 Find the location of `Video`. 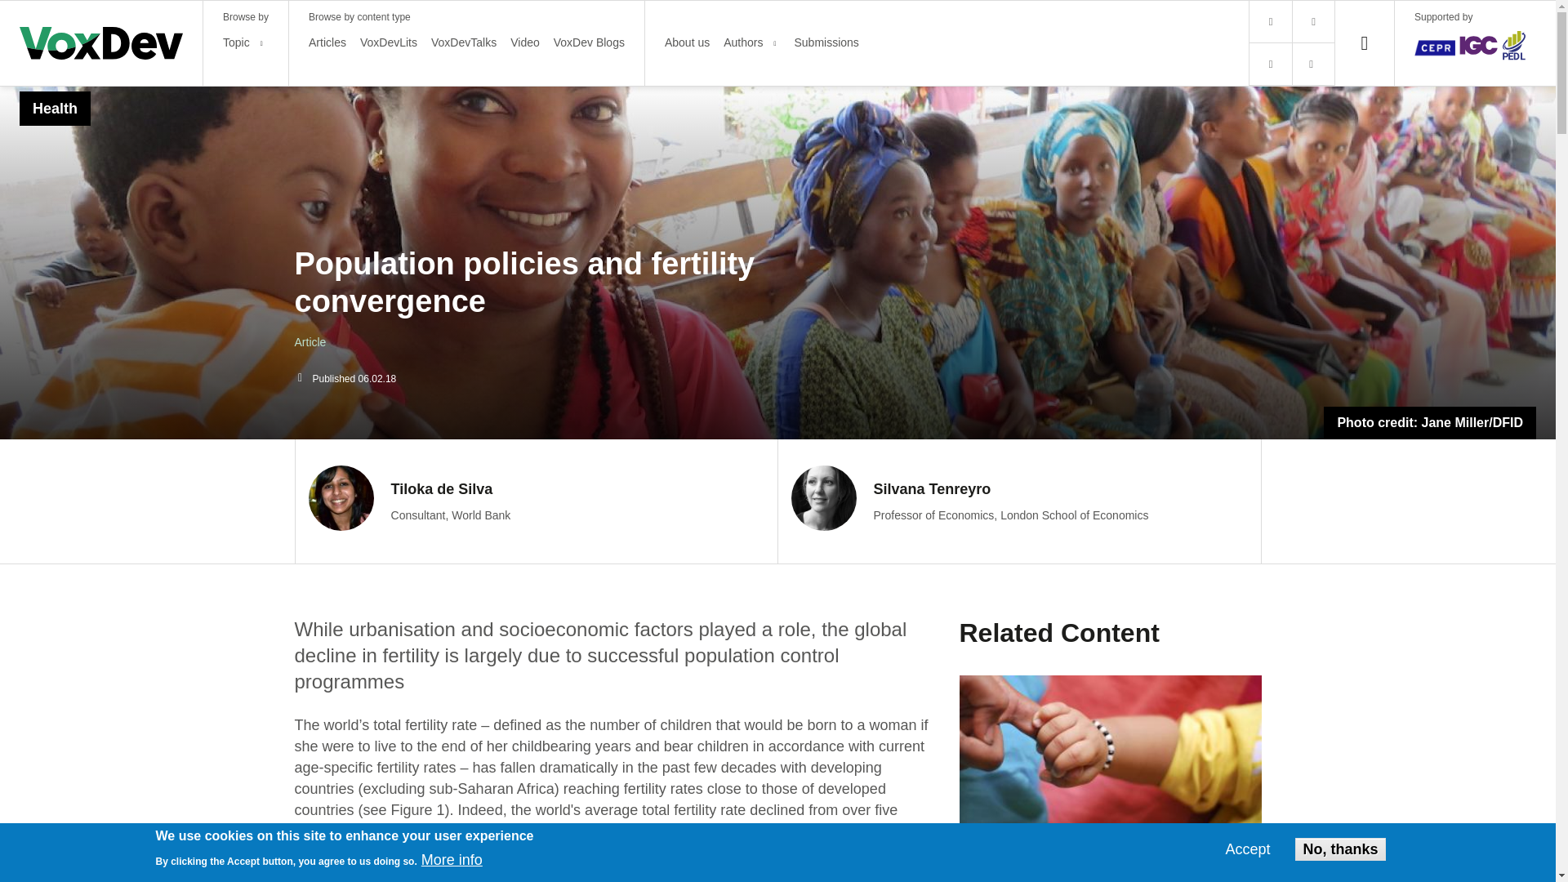

Video is located at coordinates (524, 42).